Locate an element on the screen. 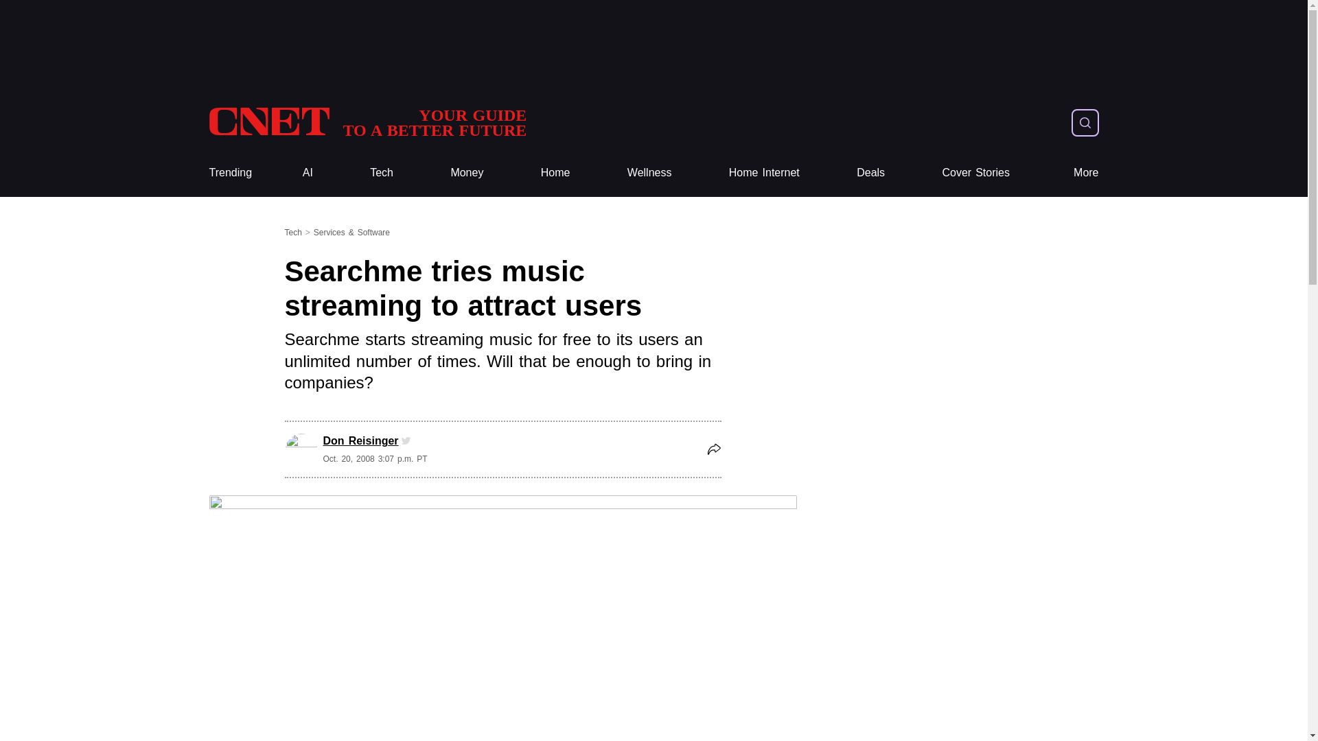  Trending is located at coordinates (382, 173).